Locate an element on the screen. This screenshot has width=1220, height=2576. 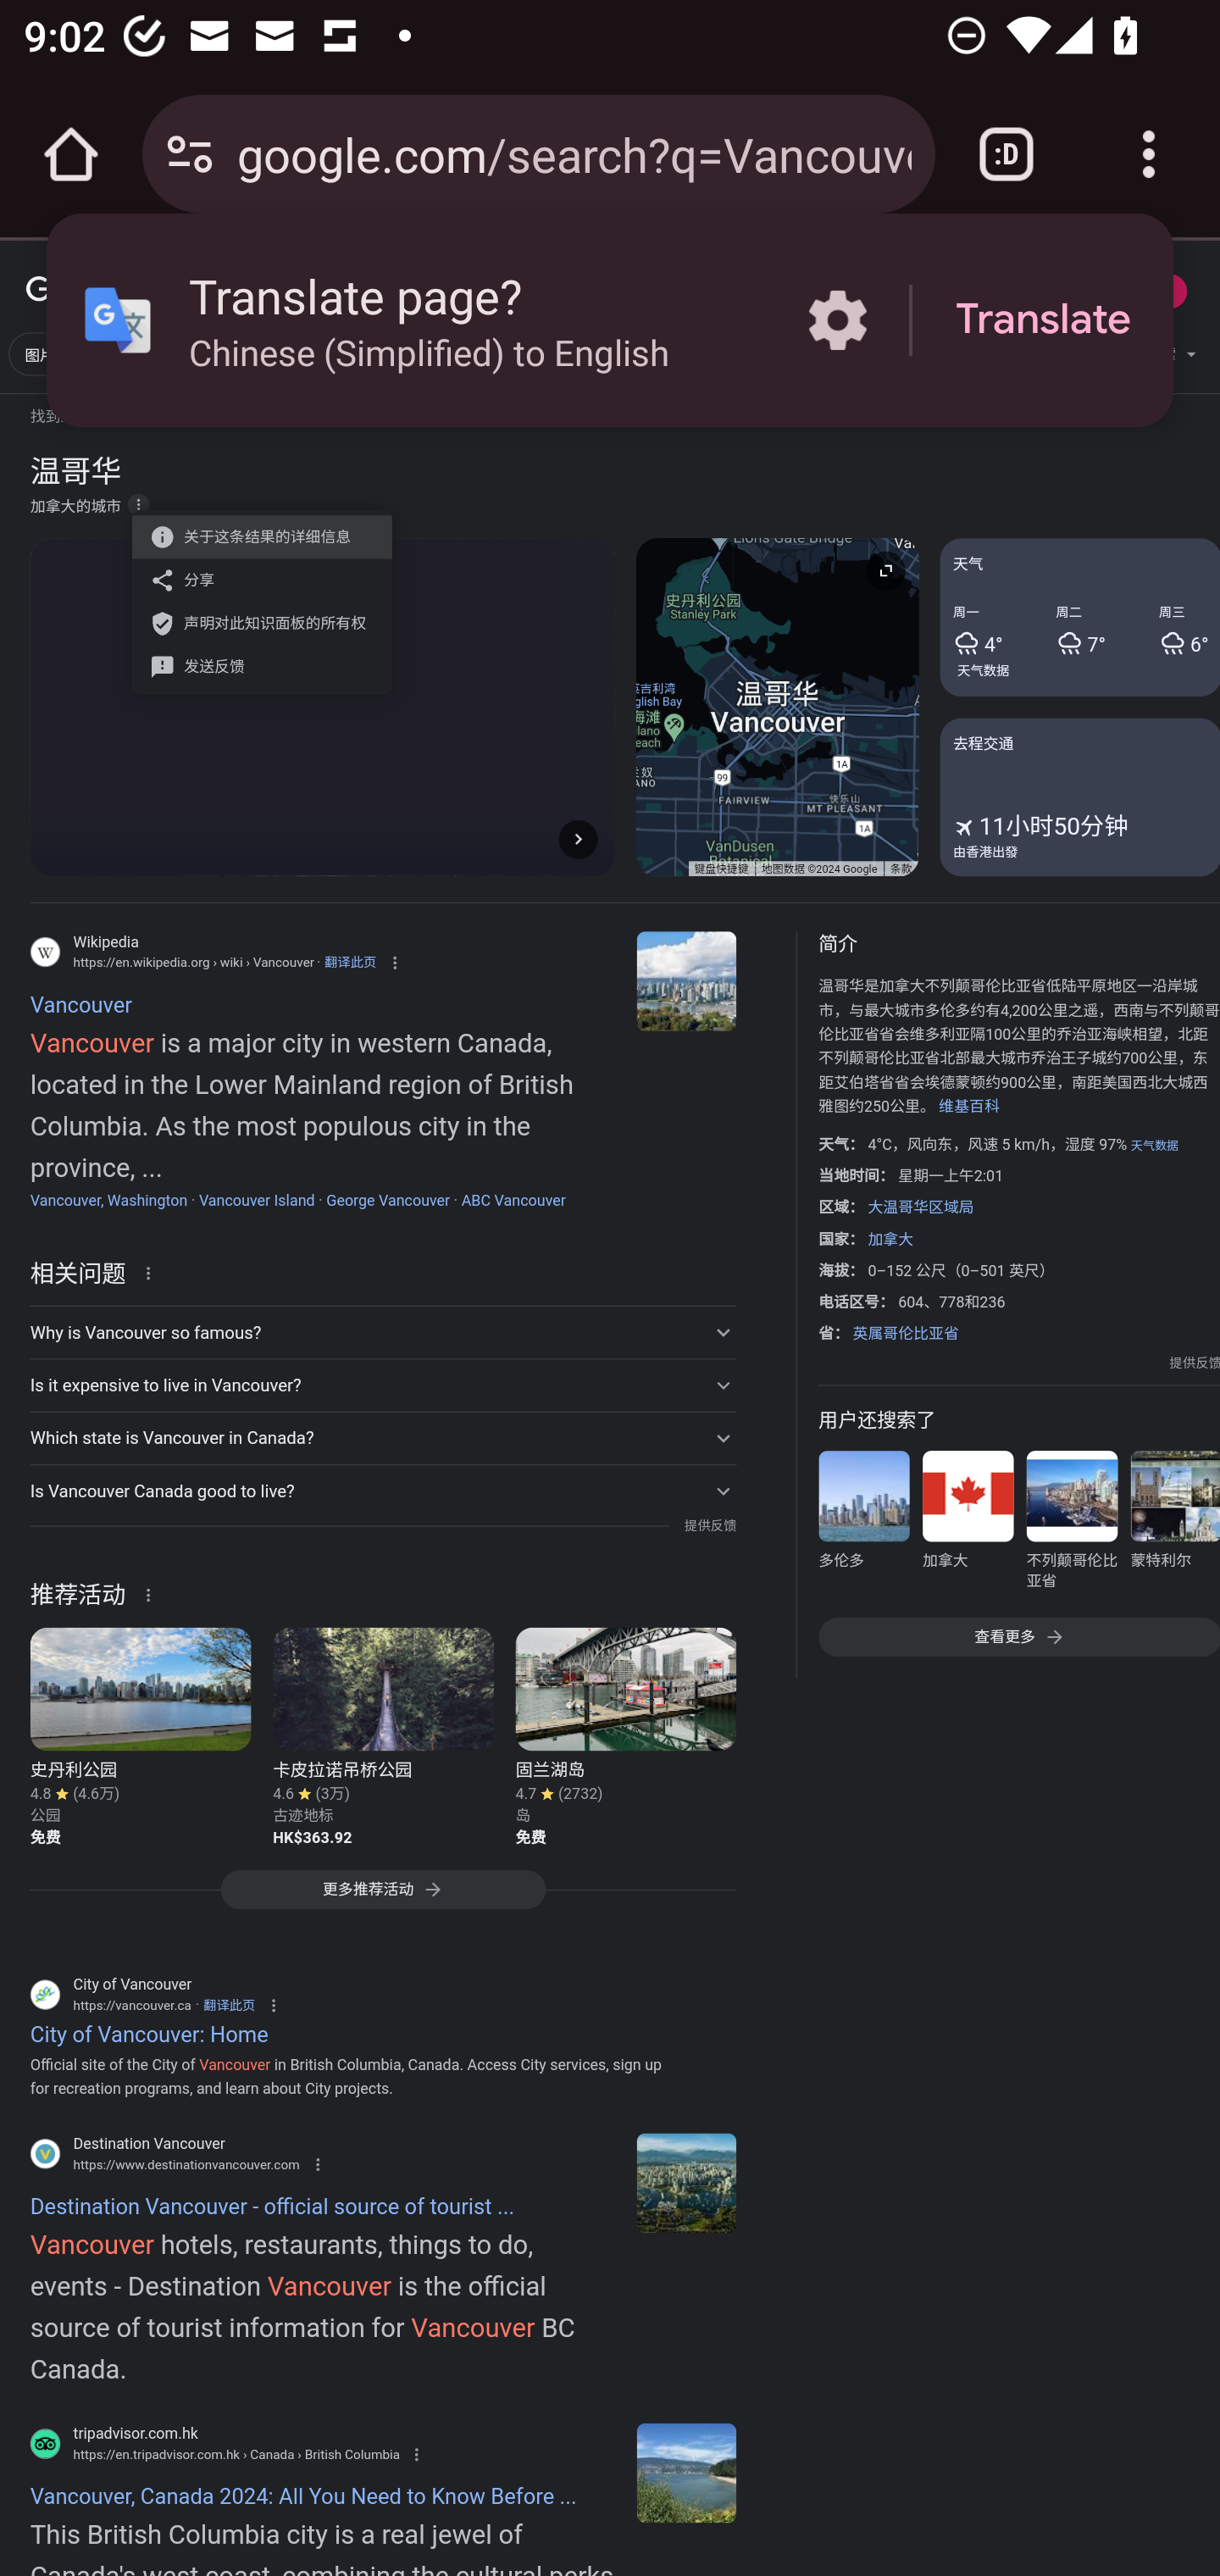
Switch or close tabs is located at coordinates (1006, 154).